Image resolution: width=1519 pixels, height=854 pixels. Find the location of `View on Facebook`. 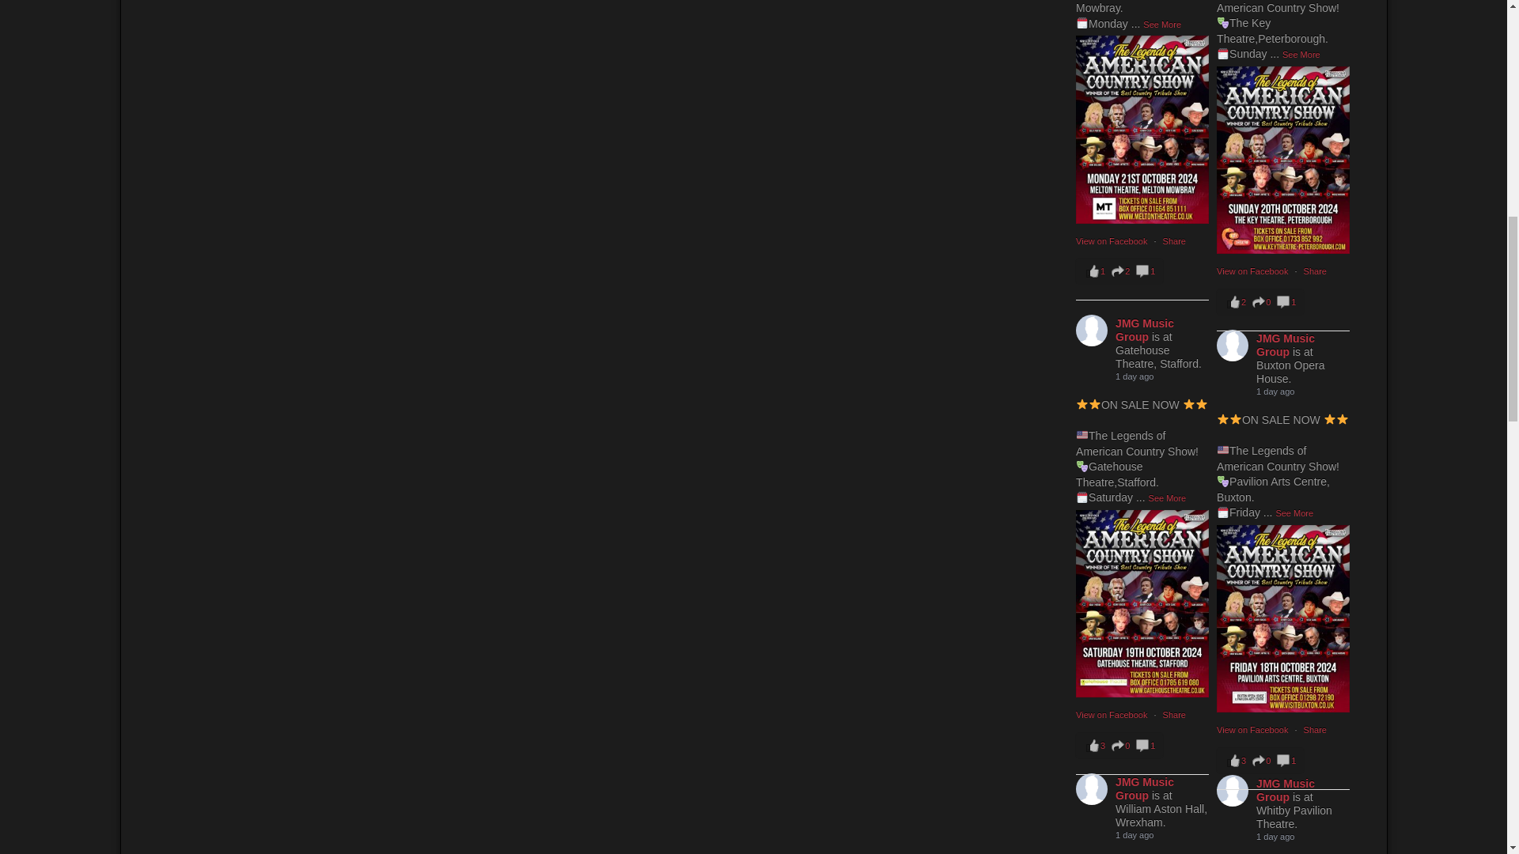

View on Facebook is located at coordinates (1112, 715).